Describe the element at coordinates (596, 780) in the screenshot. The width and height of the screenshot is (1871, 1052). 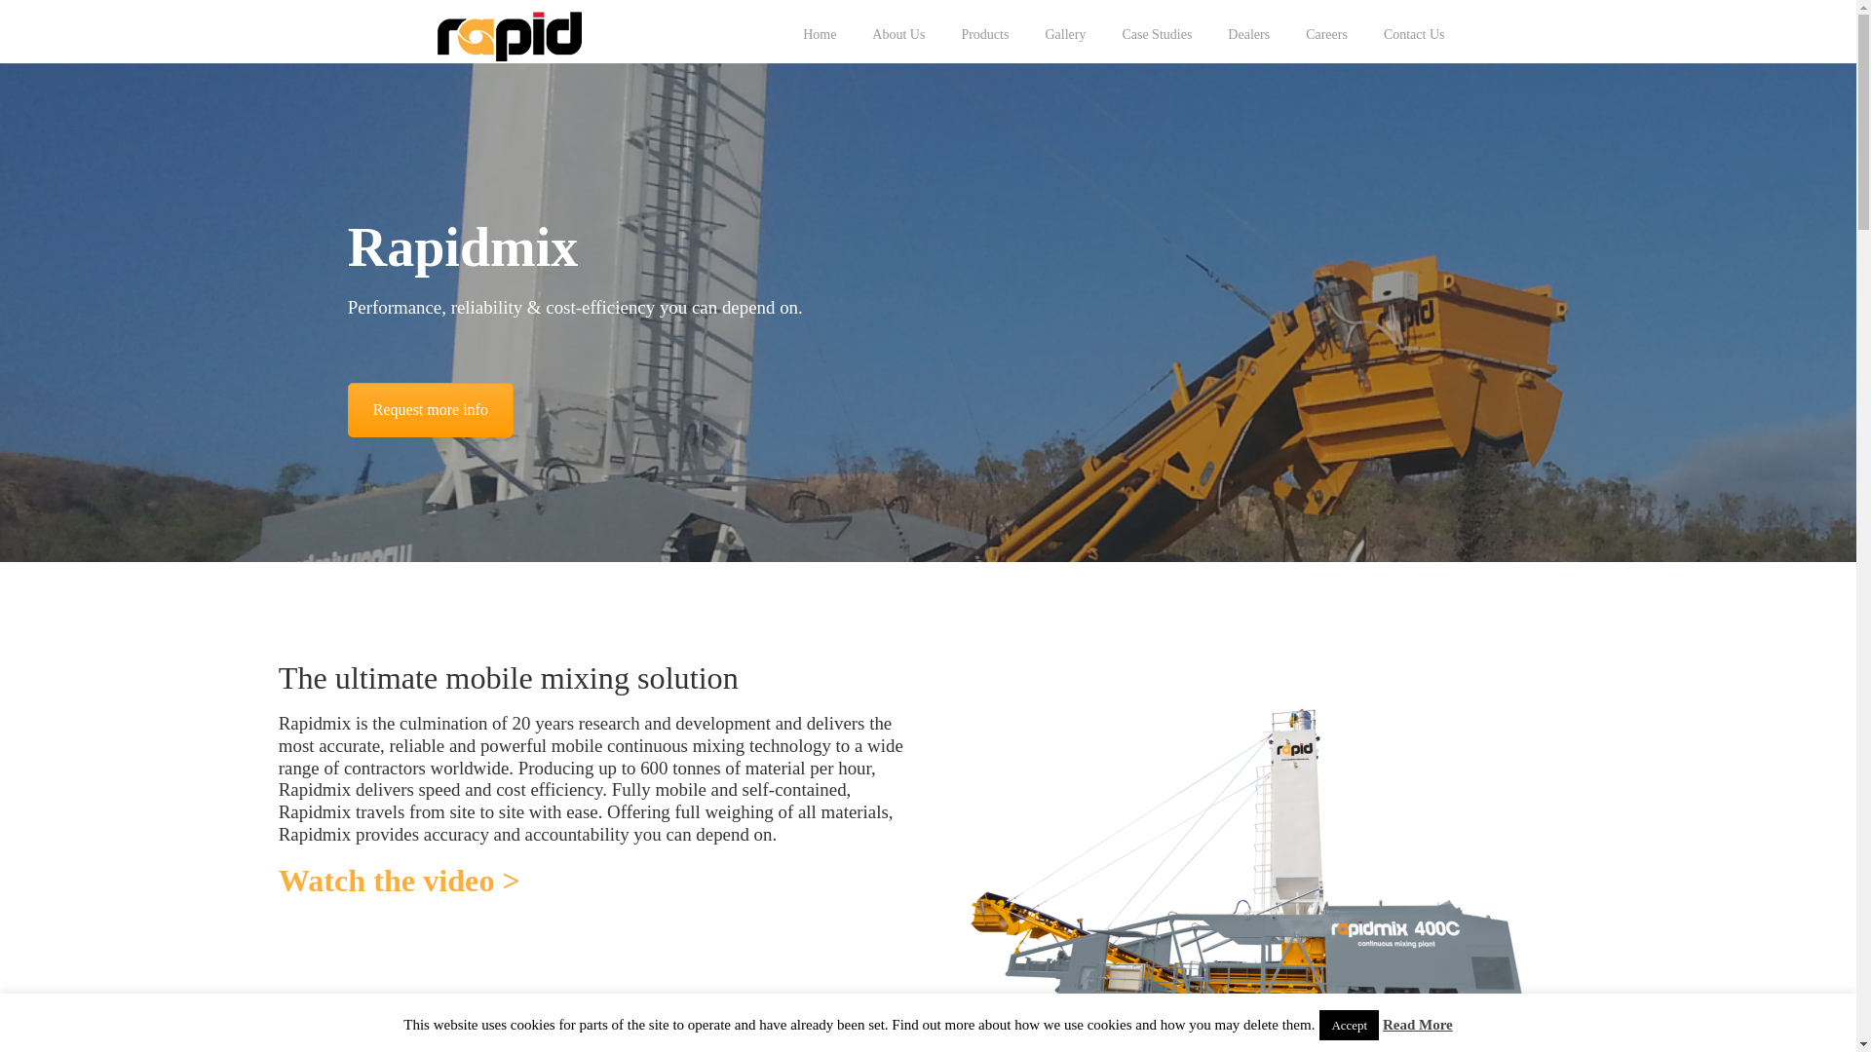
I see `Page 1` at that location.